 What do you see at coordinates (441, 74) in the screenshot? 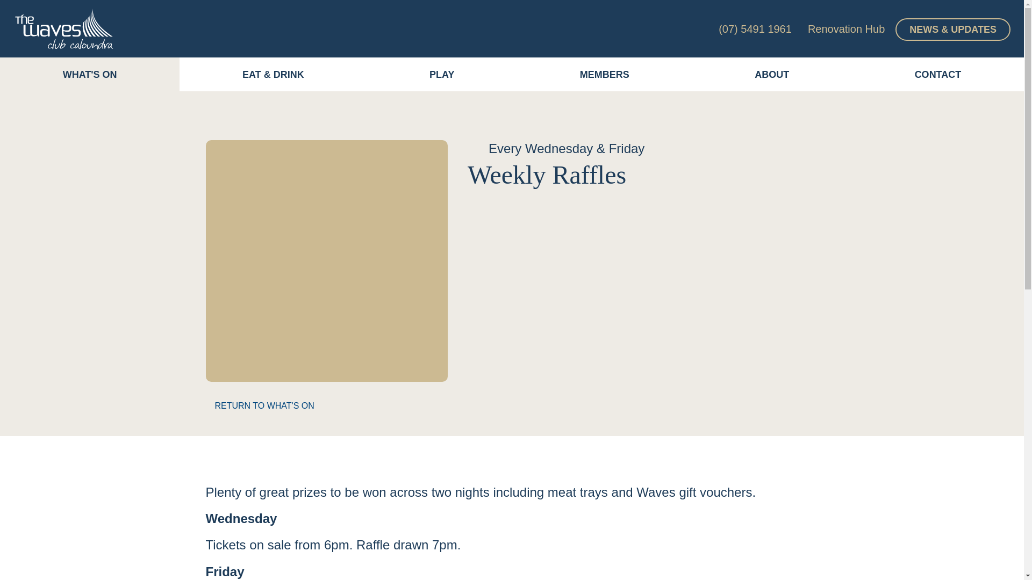
I see `PLAY` at bounding box center [441, 74].